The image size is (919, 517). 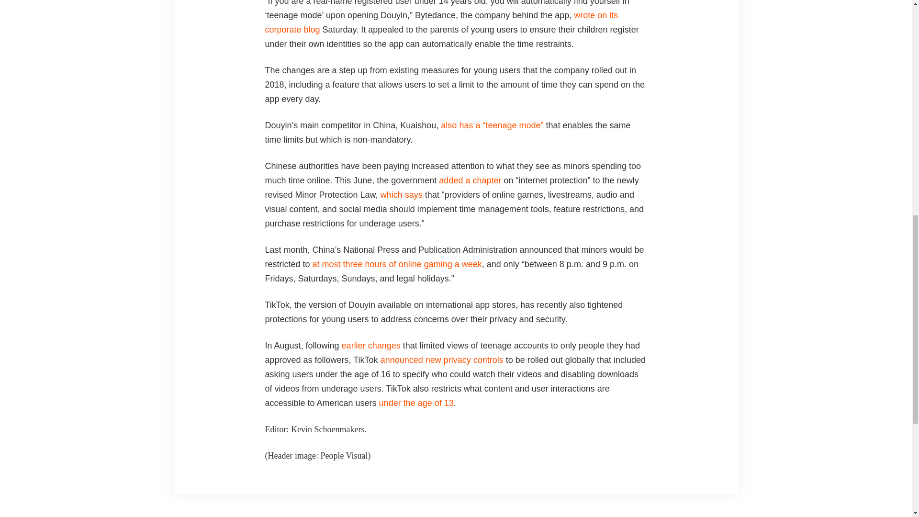 What do you see at coordinates (442, 360) in the screenshot?
I see `announced new privacy controls` at bounding box center [442, 360].